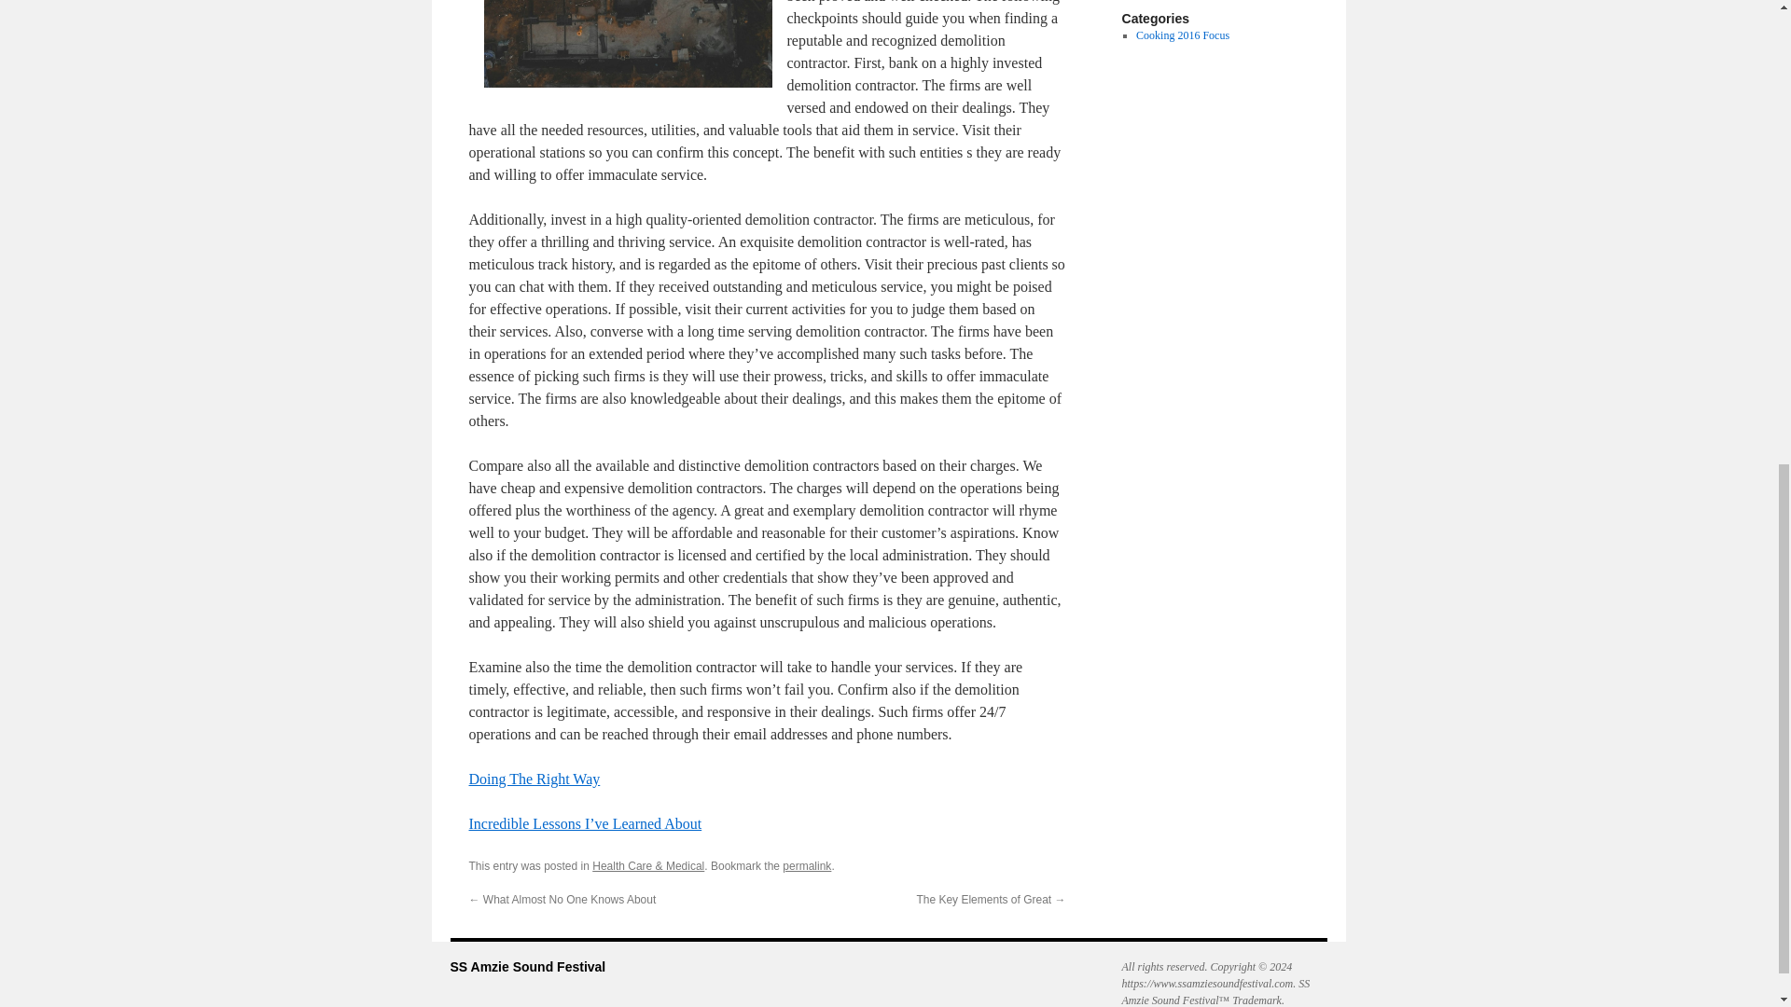 The width and height of the screenshot is (1791, 1007). Describe the element at coordinates (1182, 35) in the screenshot. I see `Cooking 2016 Focus` at that location.